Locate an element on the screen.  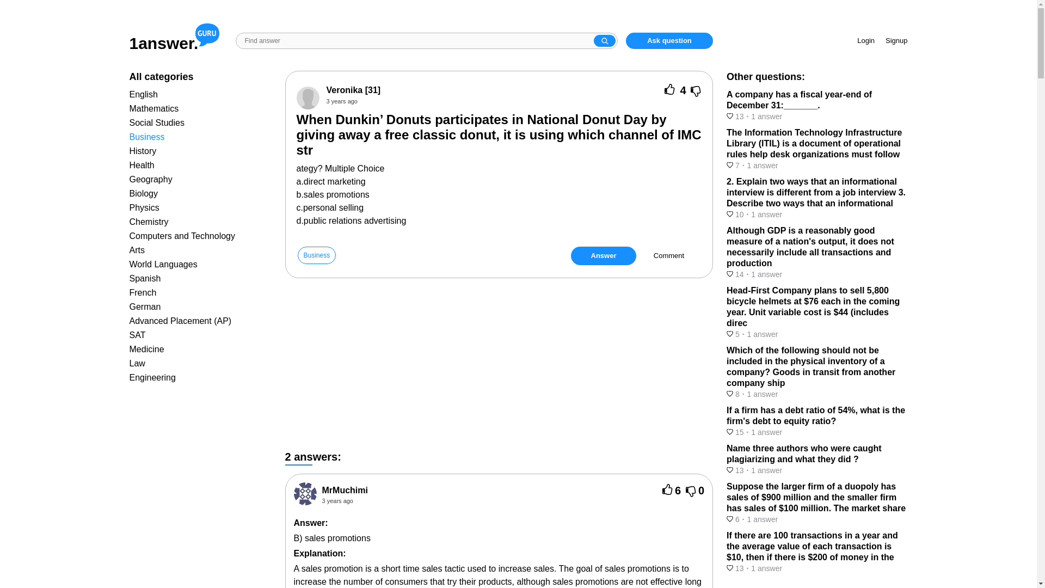
Law is located at coordinates (137, 363).